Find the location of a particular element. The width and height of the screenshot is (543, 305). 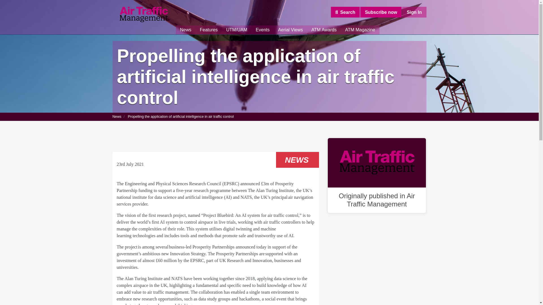

News is located at coordinates (186, 30).